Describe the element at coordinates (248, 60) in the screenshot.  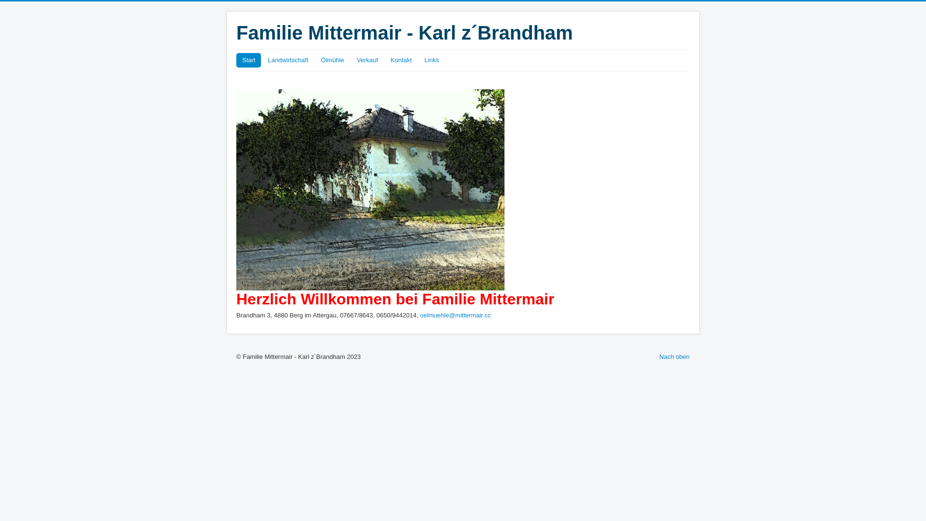
I see `Start` at that location.